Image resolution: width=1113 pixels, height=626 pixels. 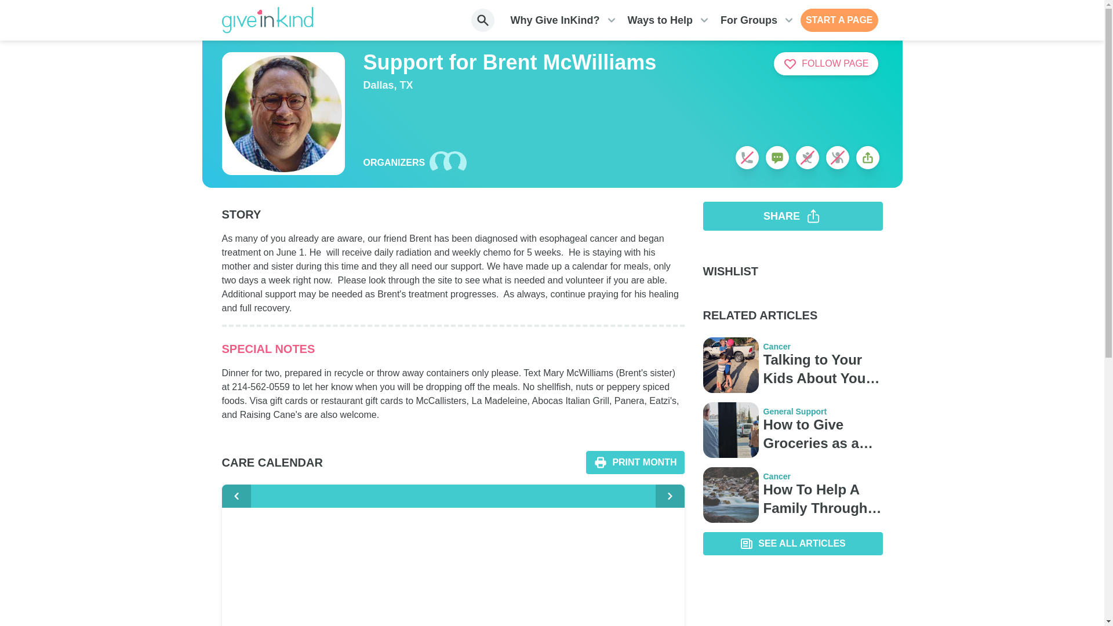 I want to click on Talking to Your Kids About Your Cancer, so click(x=822, y=369).